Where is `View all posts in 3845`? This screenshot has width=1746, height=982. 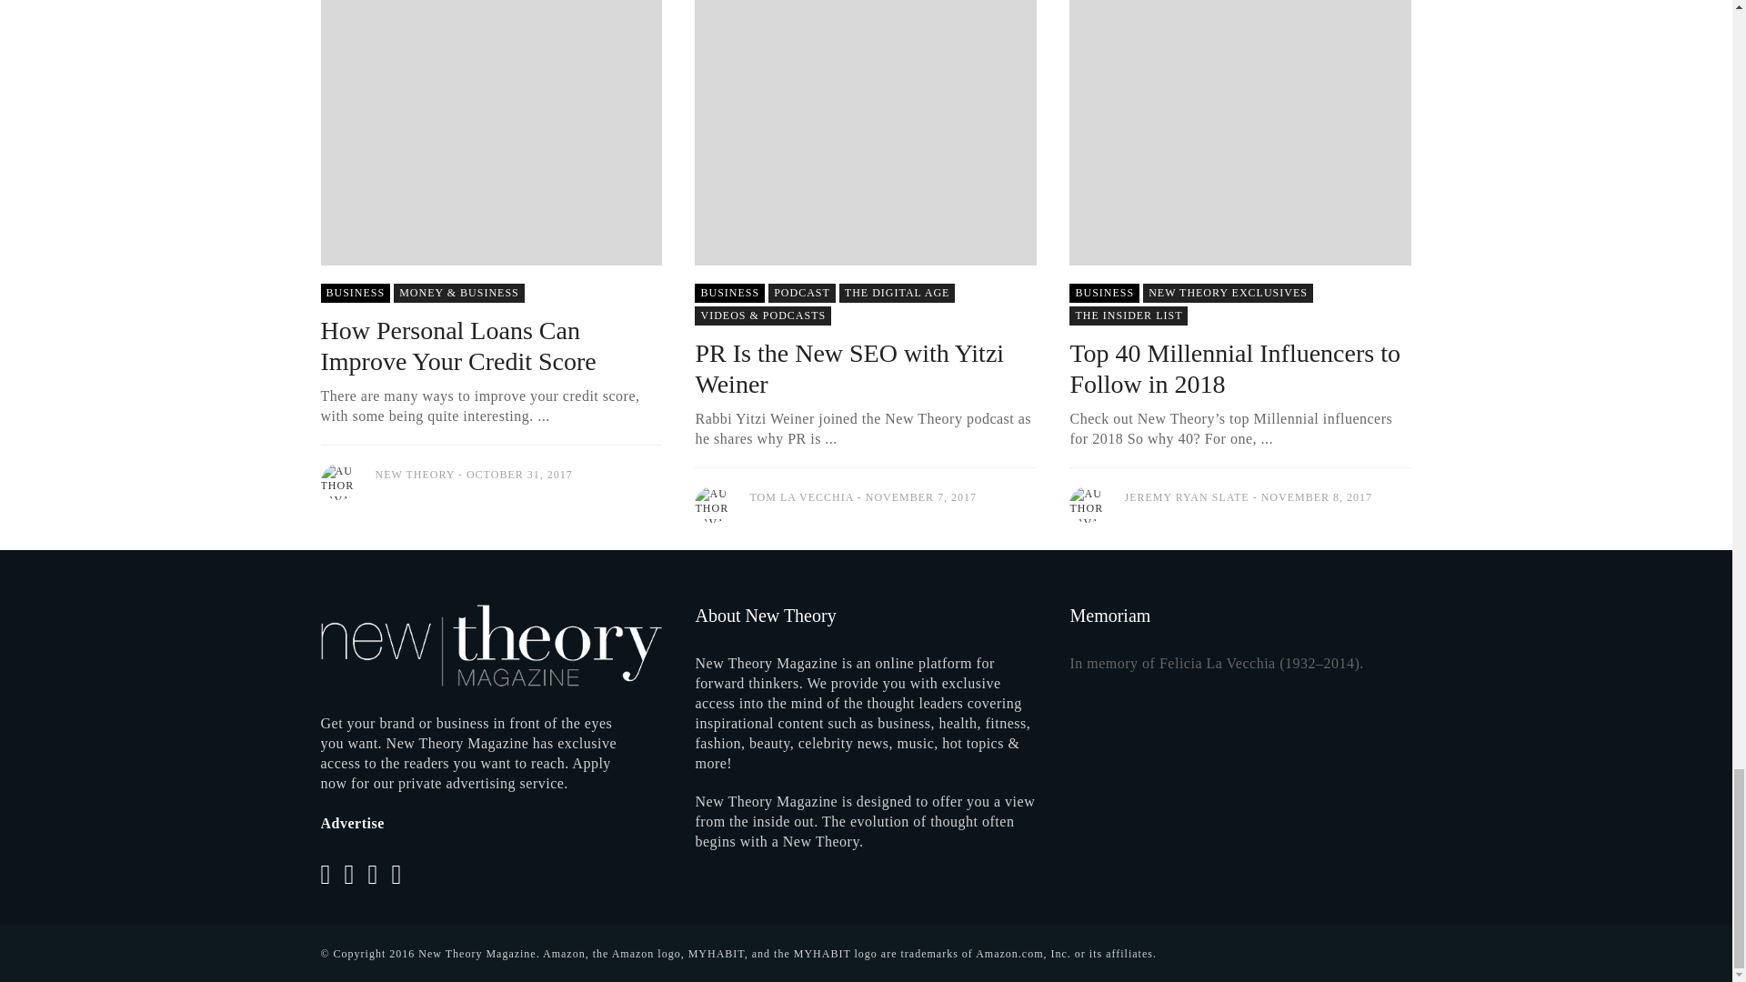 View all posts in 3845 is located at coordinates (1104, 293).